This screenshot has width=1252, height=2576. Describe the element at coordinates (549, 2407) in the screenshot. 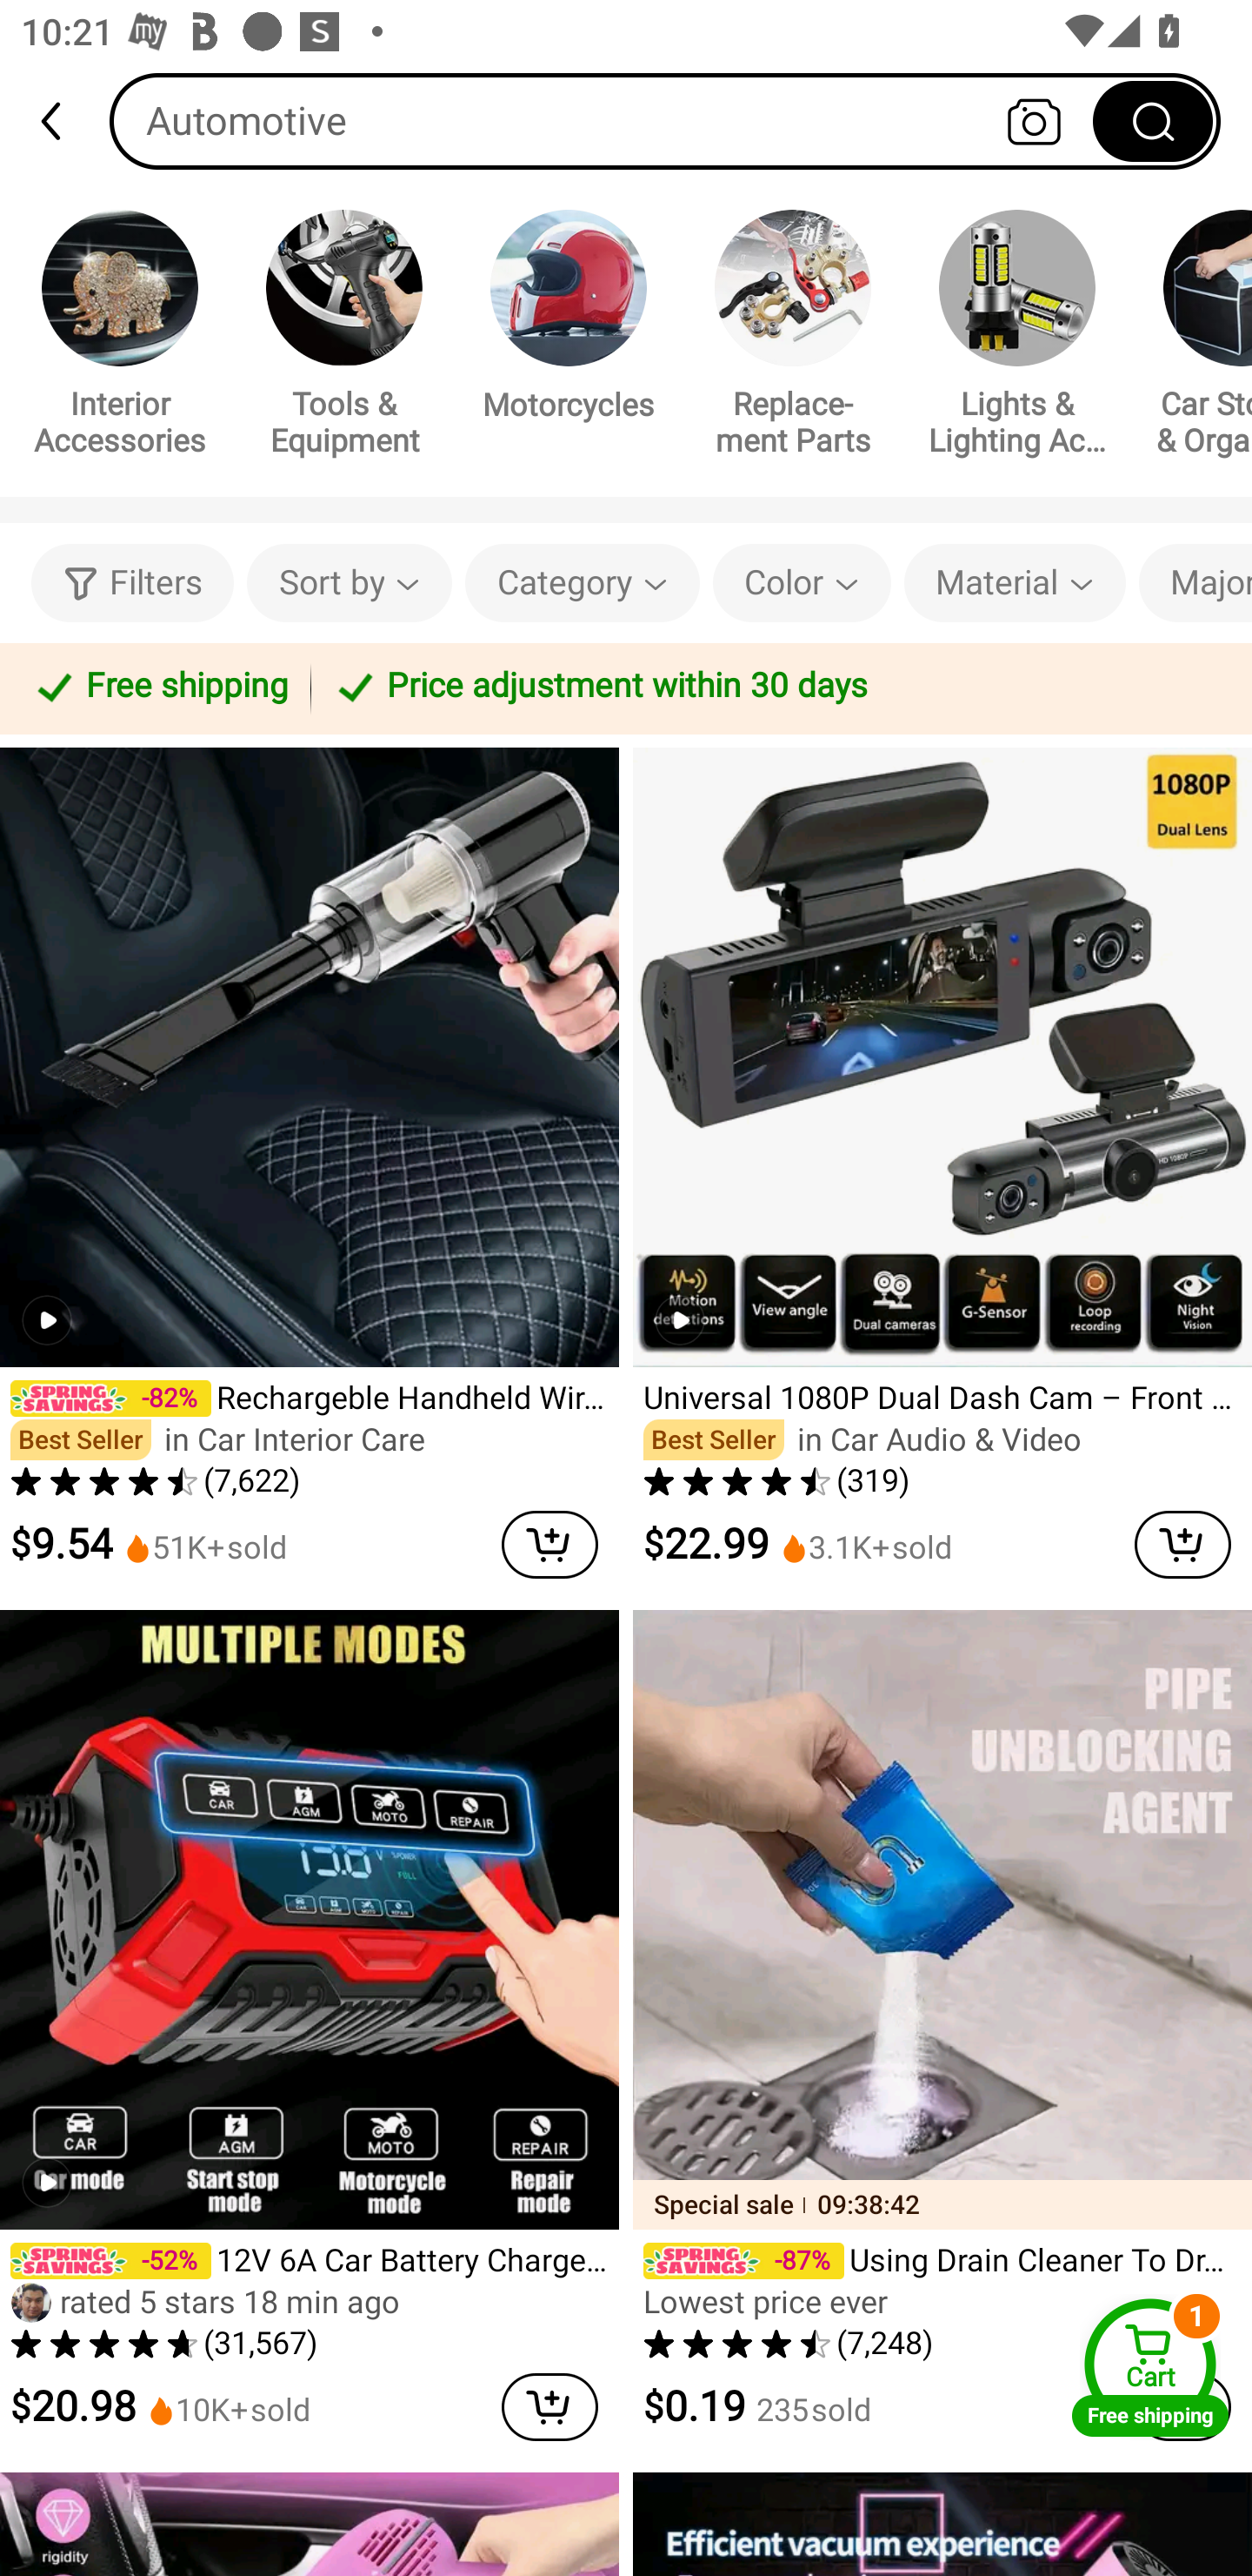

I see `cart delete` at that location.